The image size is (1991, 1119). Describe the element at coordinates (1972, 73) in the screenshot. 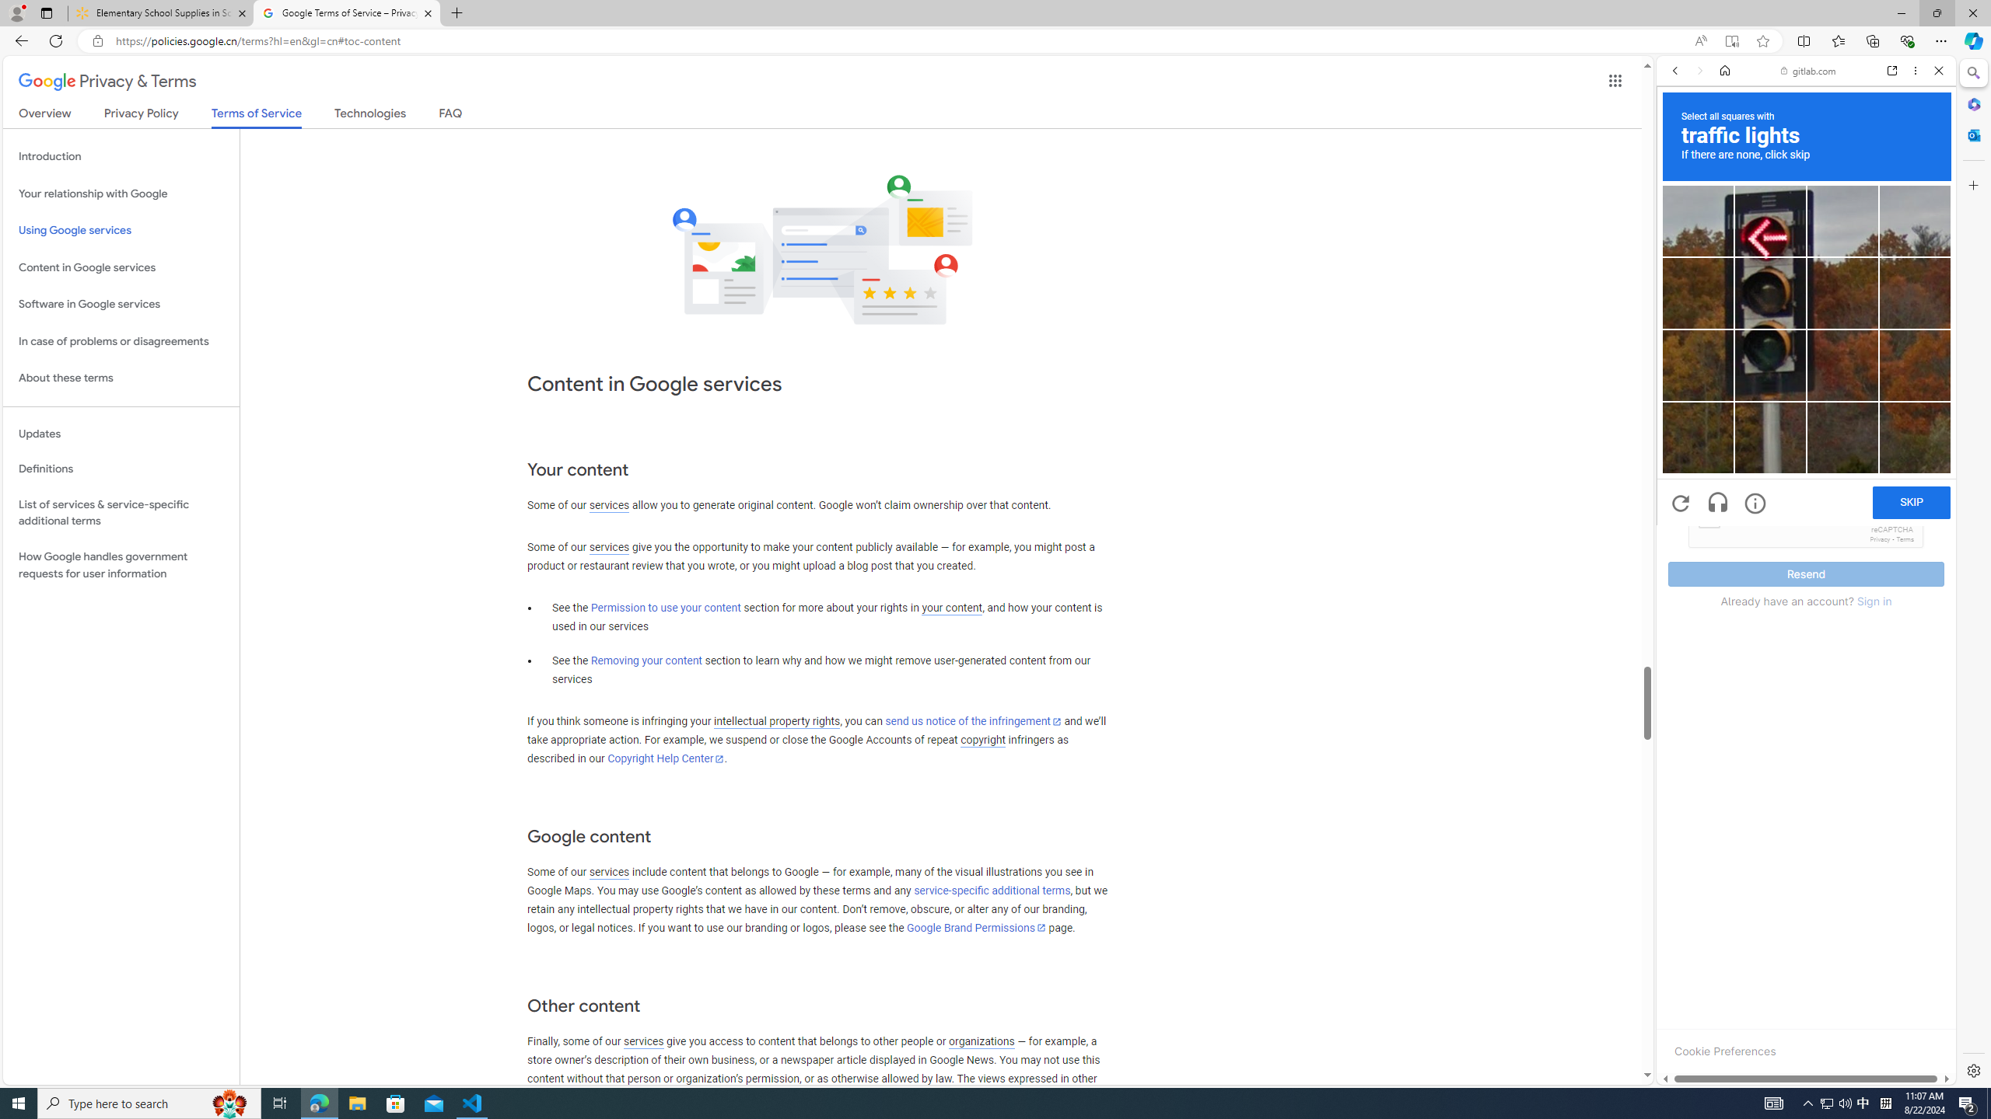

I see `Close Search pane` at that location.